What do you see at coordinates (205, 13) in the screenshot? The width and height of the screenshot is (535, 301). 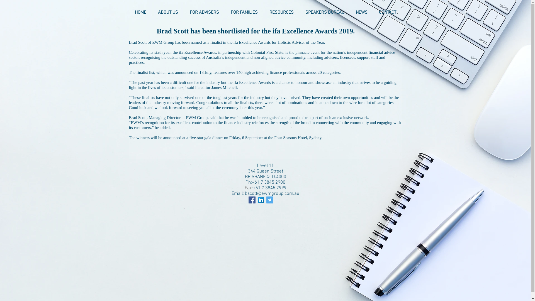 I see `FOR ADVISERS` at bounding box center [205, 13].